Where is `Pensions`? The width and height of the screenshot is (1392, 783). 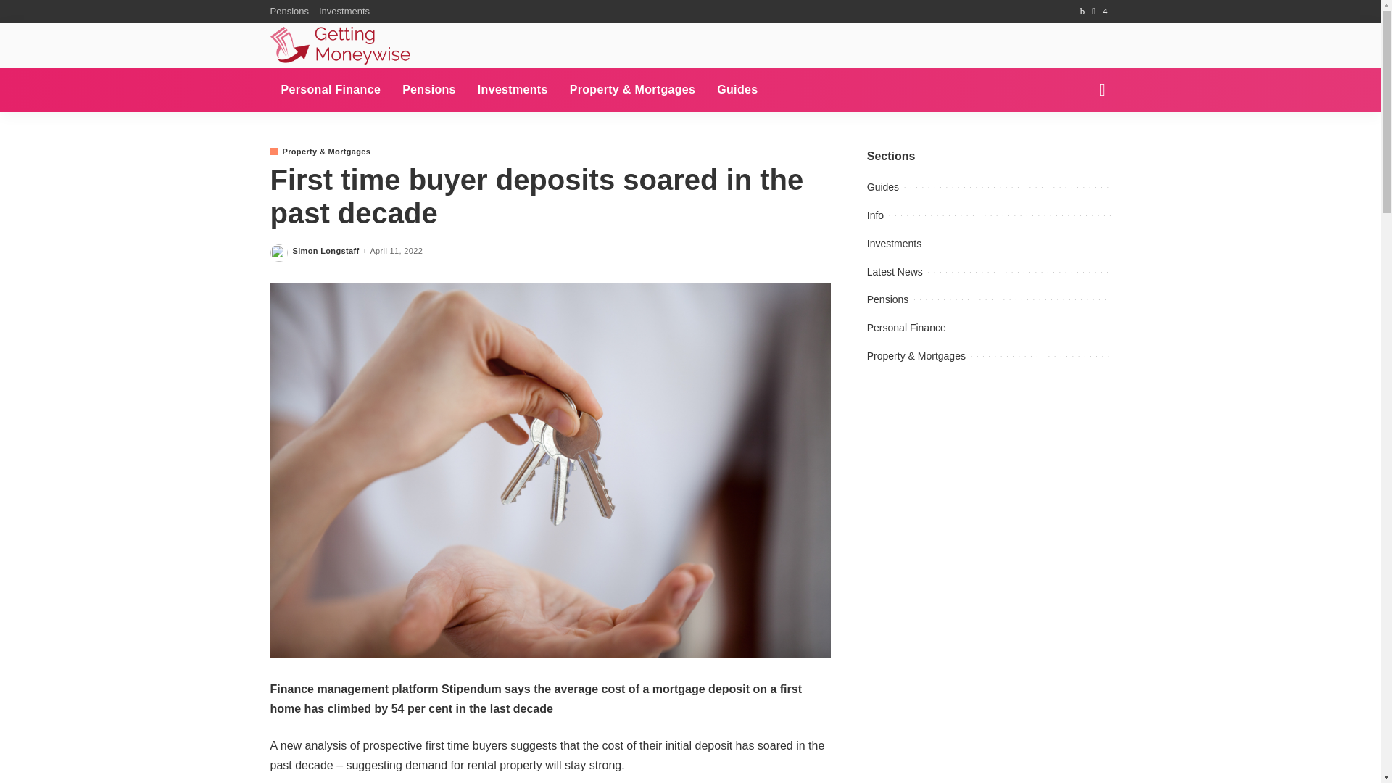 Pensions is located at coordinates (428, 90).